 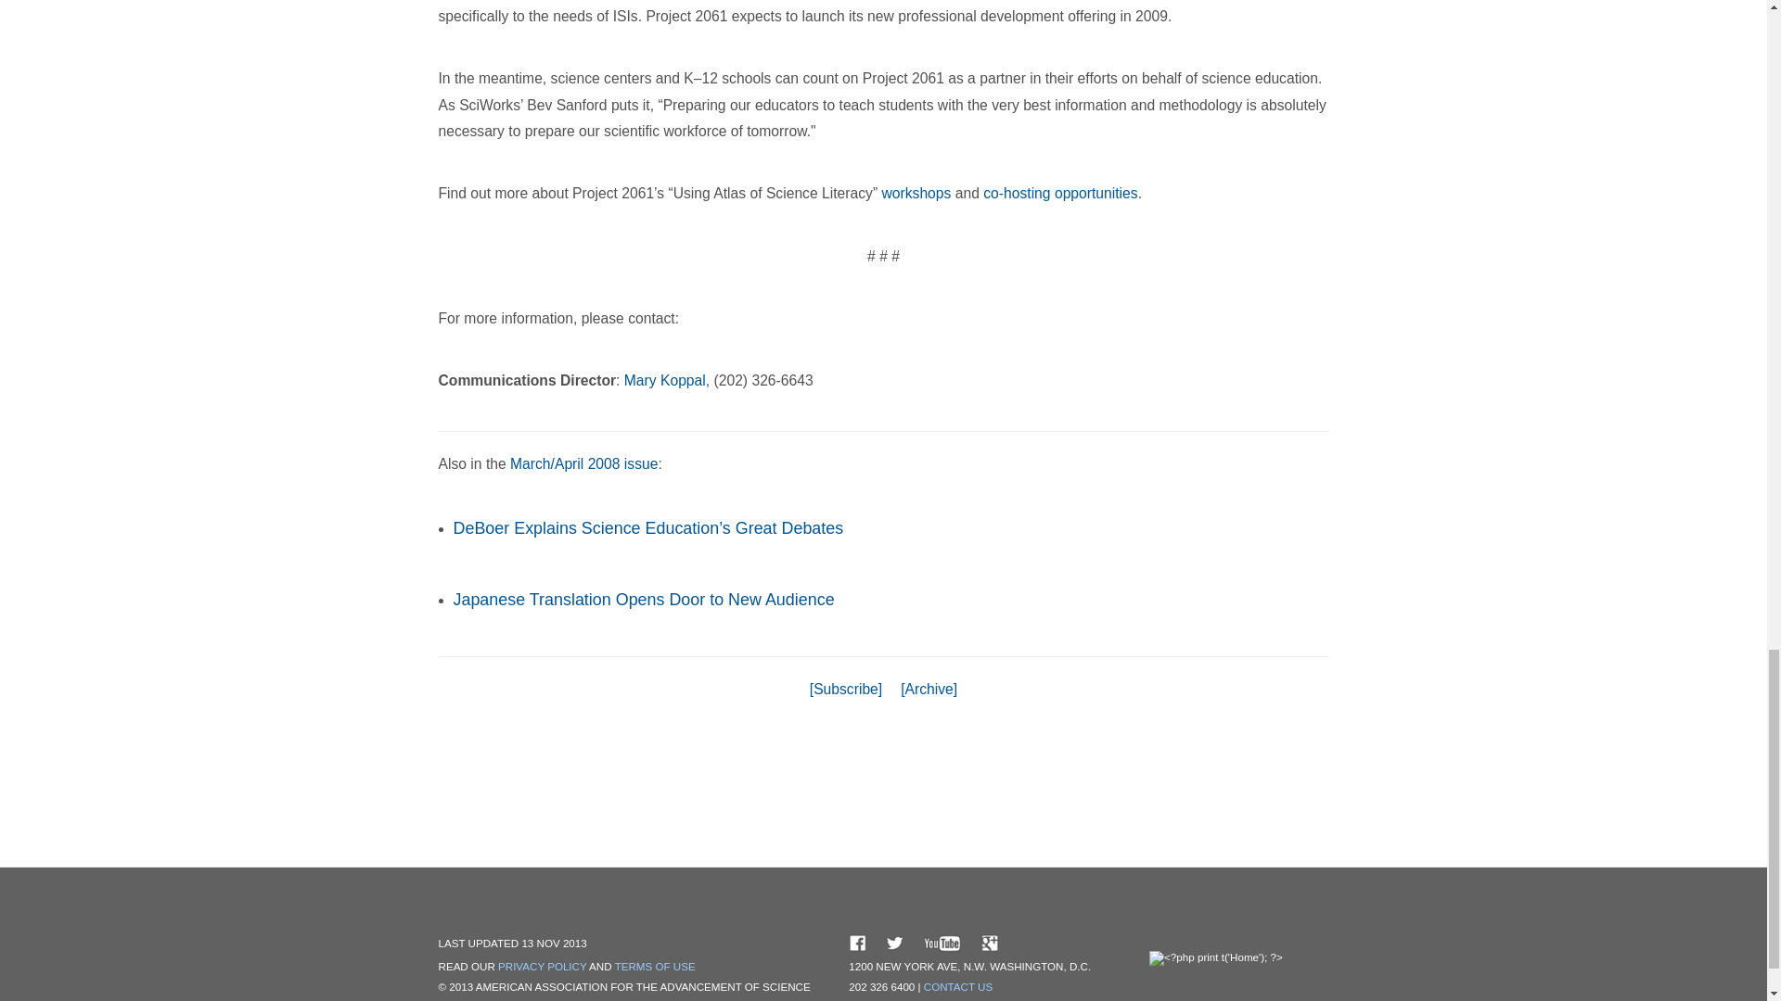 What do you see at coordinates (894, 942) in the screenshot?
I see `Connect with us on Twitter` at bounding box center [894, 942].